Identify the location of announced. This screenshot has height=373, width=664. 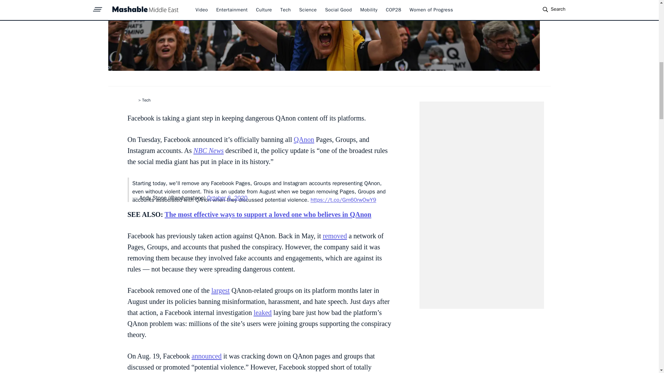
(207, 356).